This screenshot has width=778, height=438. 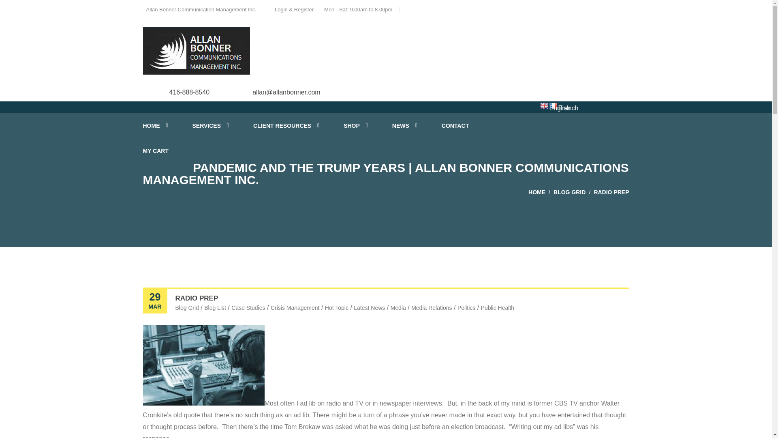 I want to click on NEWS, so click(x=404, y=126).